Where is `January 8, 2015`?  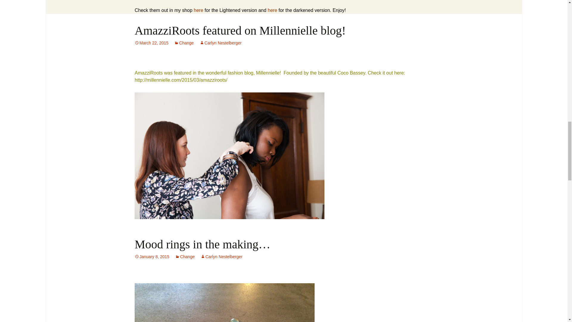
January 8, 2015 is located at coordinates (152, 257).